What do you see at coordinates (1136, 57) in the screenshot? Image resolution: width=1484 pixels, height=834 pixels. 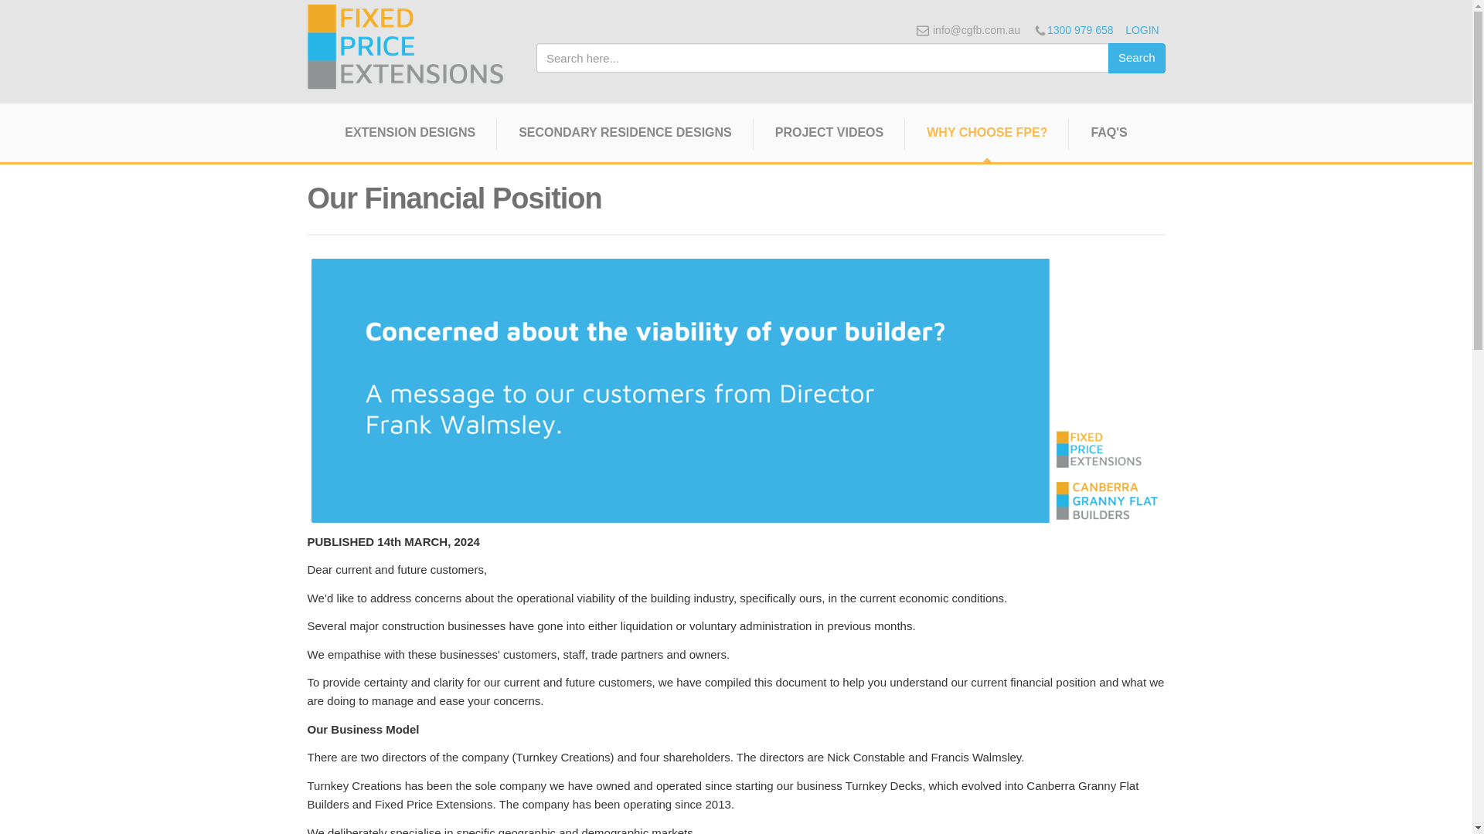 I see `Search` at bounding box center [1136, 57].